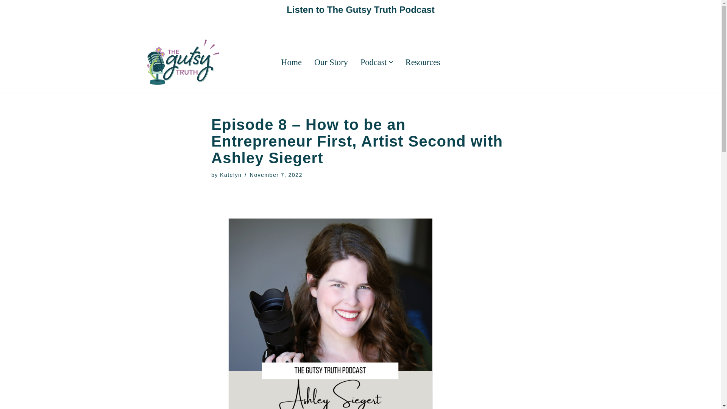  I want to click on Home, so click(291, 62).